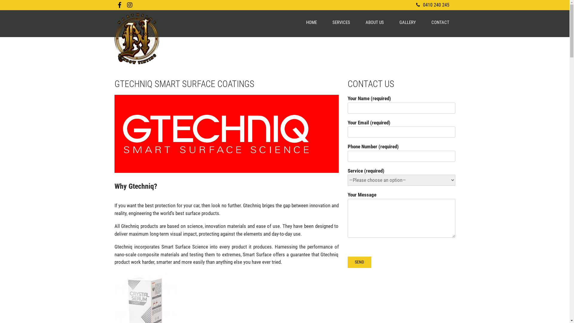 The image size is (574, 323). What do you see at coordinates (119, 5) in the screenshot?
I see `Facebook` at bounding box center [119, 5].